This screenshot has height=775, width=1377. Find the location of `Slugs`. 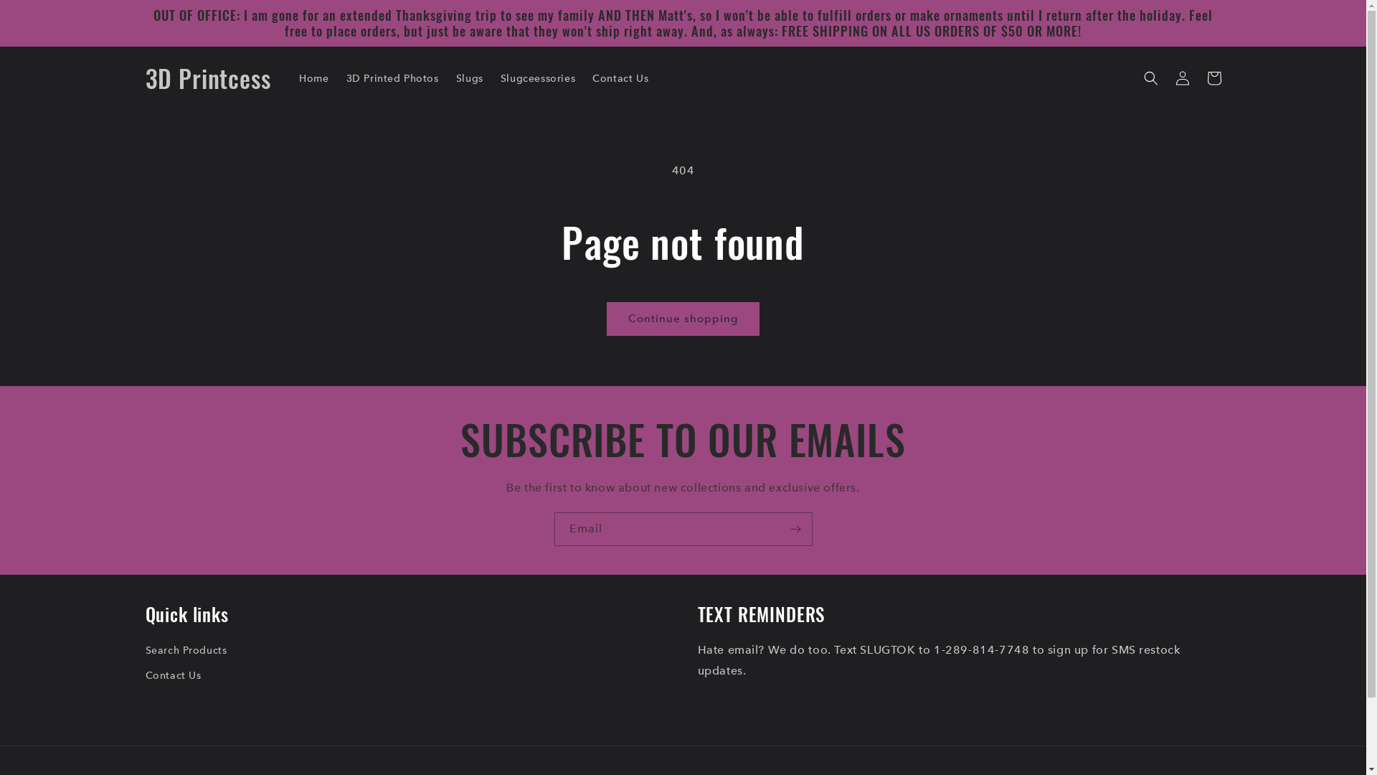

Slugs is located at coordinates (470, 78).